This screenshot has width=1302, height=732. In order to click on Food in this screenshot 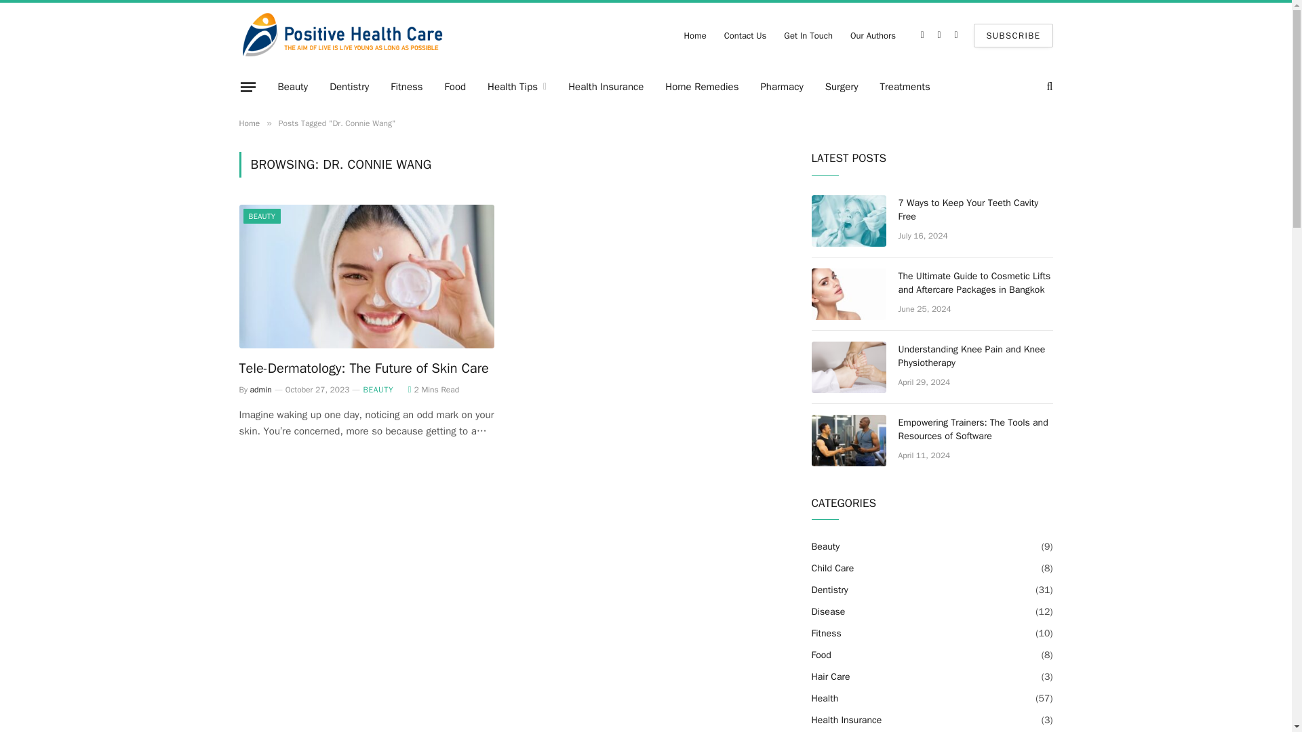, I will do `click(454, 87)`.